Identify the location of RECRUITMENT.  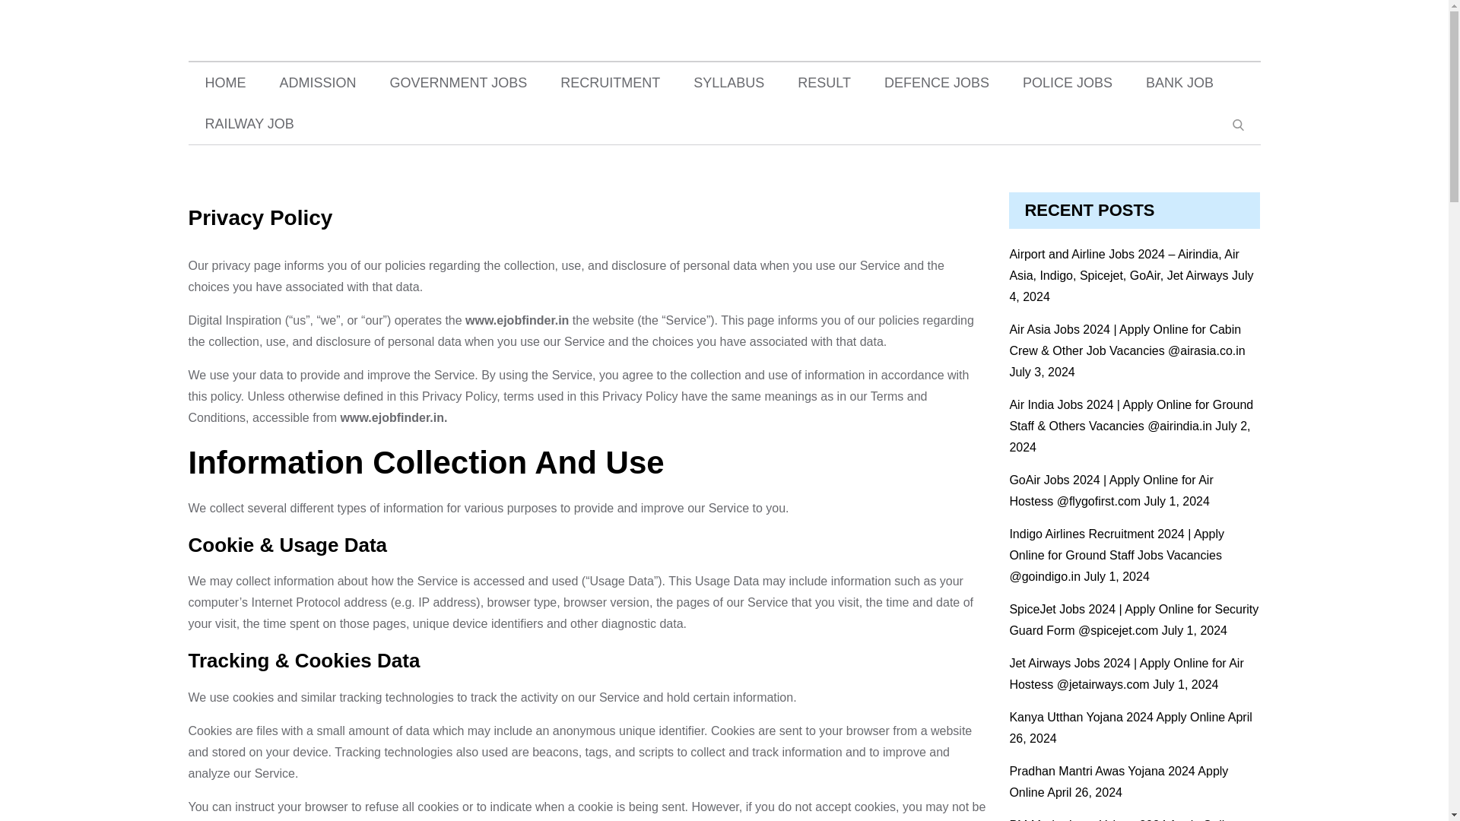
(610, 83).